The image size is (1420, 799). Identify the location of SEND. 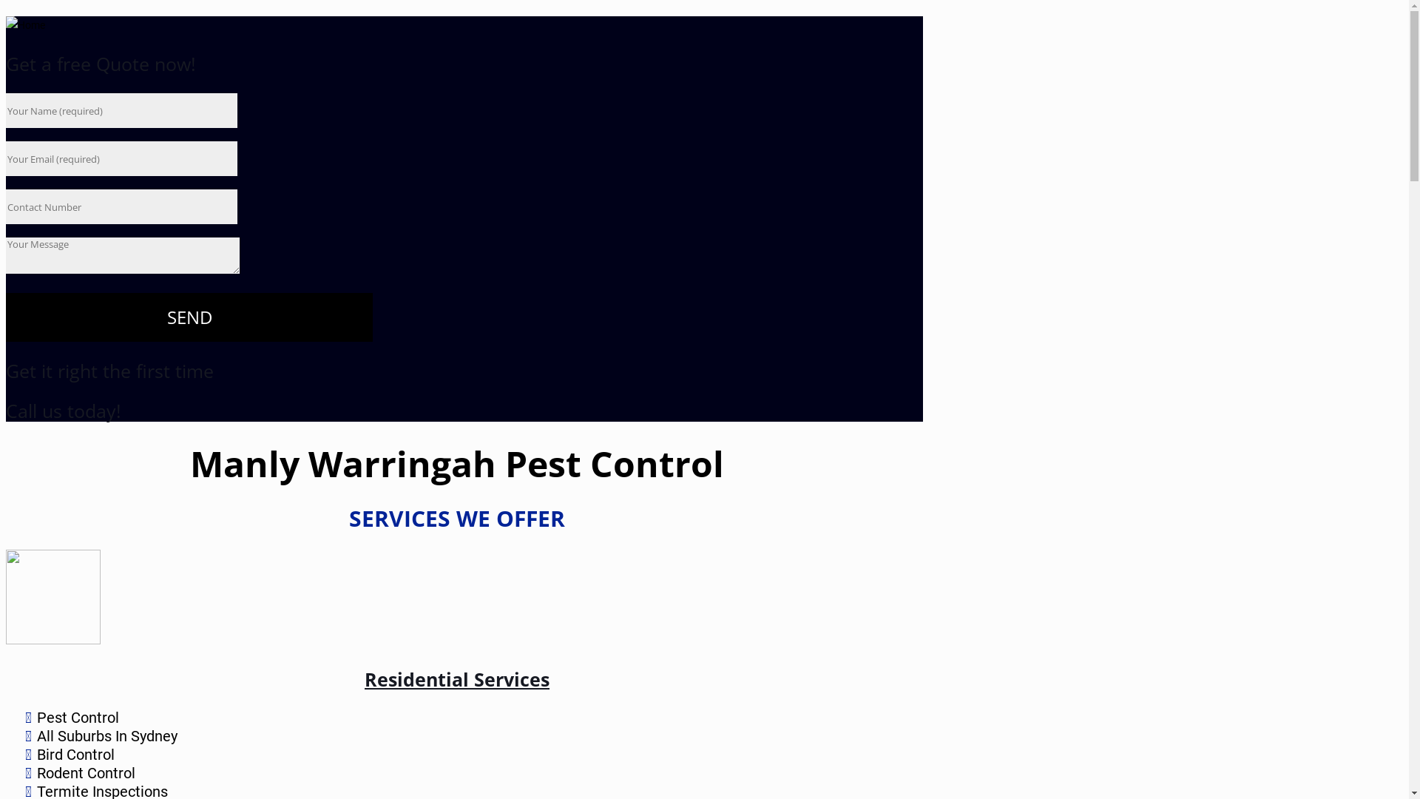
(189, 317).